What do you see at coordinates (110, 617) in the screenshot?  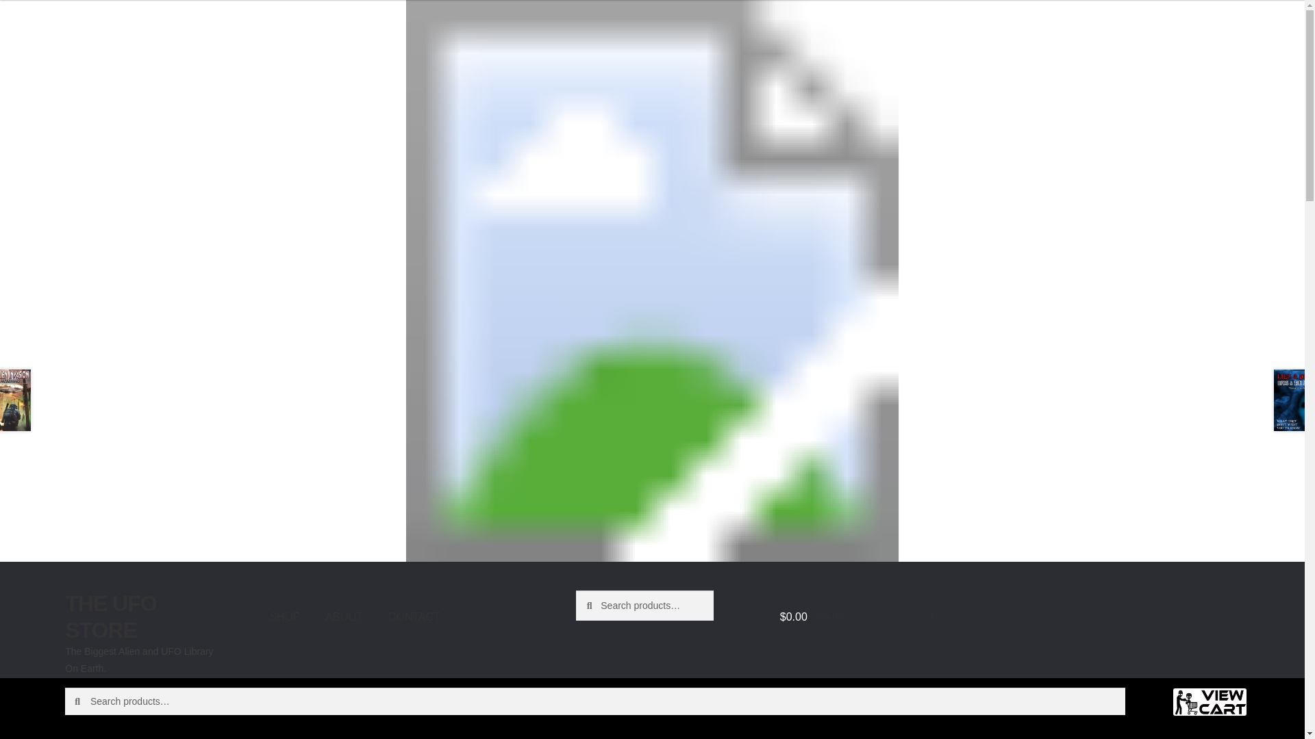 I see `THE UFO STORE` at bounding box center [110, 617].